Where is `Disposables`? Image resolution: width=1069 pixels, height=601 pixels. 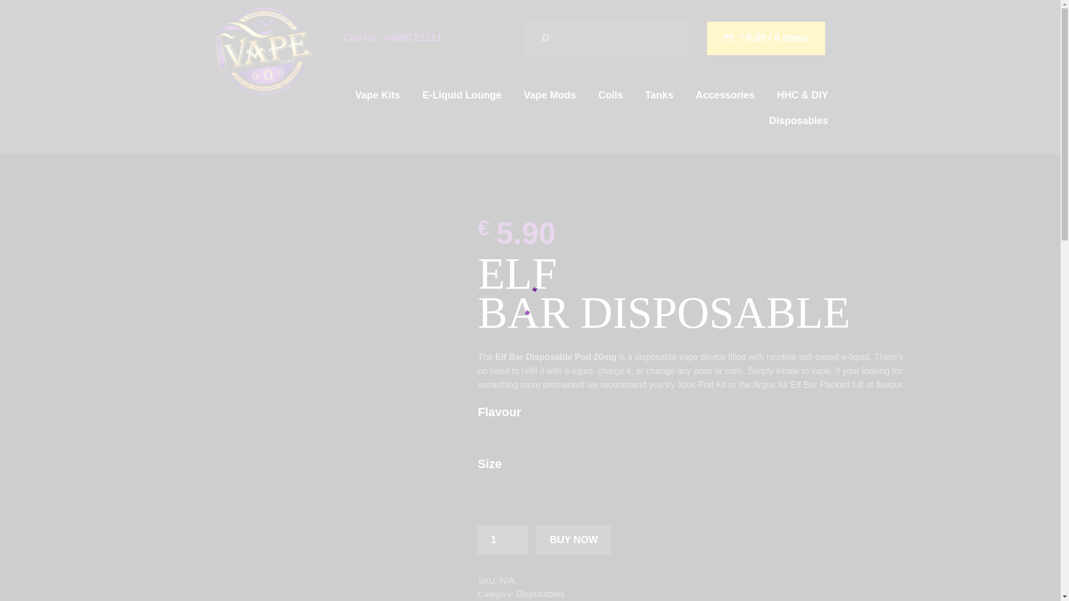 Disposables is located at coordinates (798, 120).